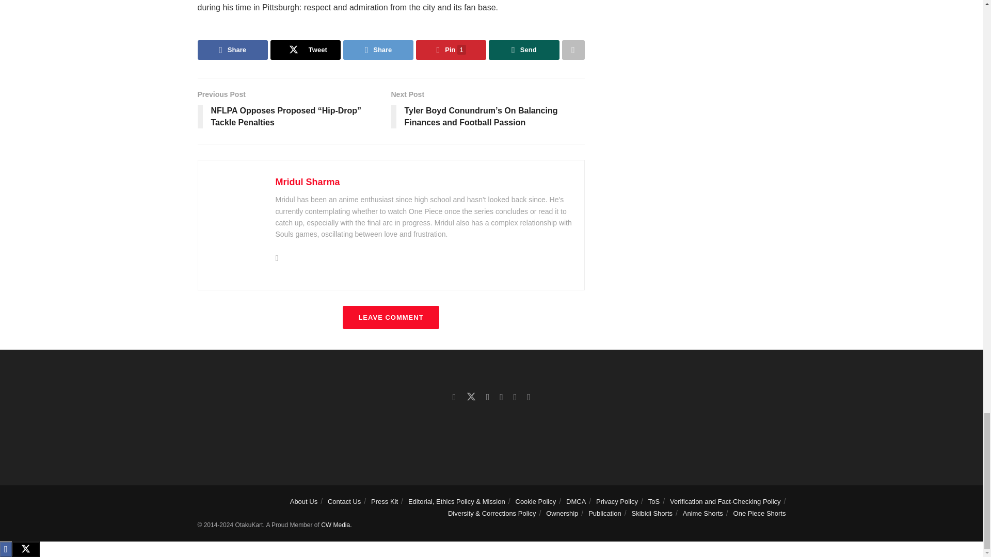 The height and width of the screenshot is (557, 991). Describe the element at coordinates (451, 50) in the screenshot. I see `Pin1` at that location.